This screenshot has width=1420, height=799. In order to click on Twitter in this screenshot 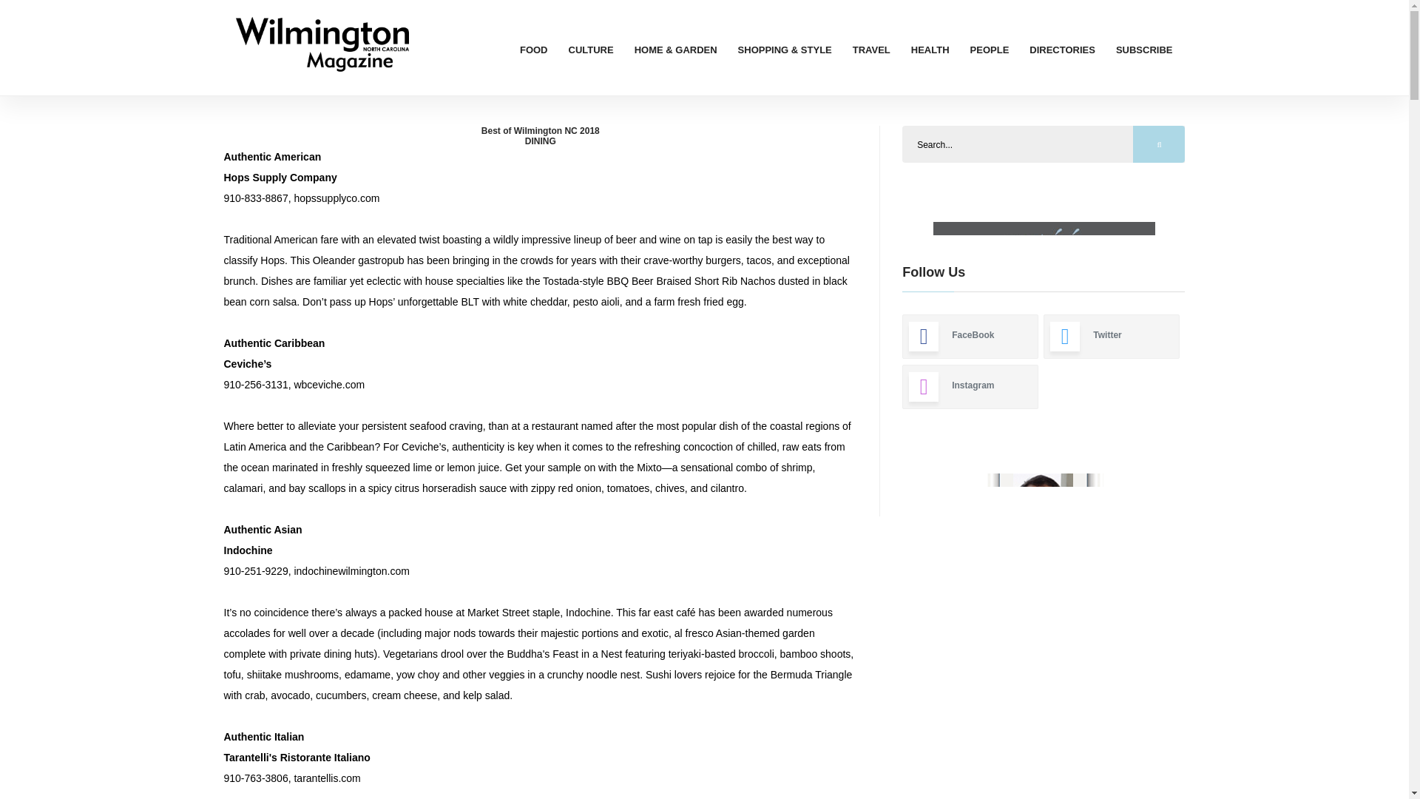, I will do `click(1112, 336)`.